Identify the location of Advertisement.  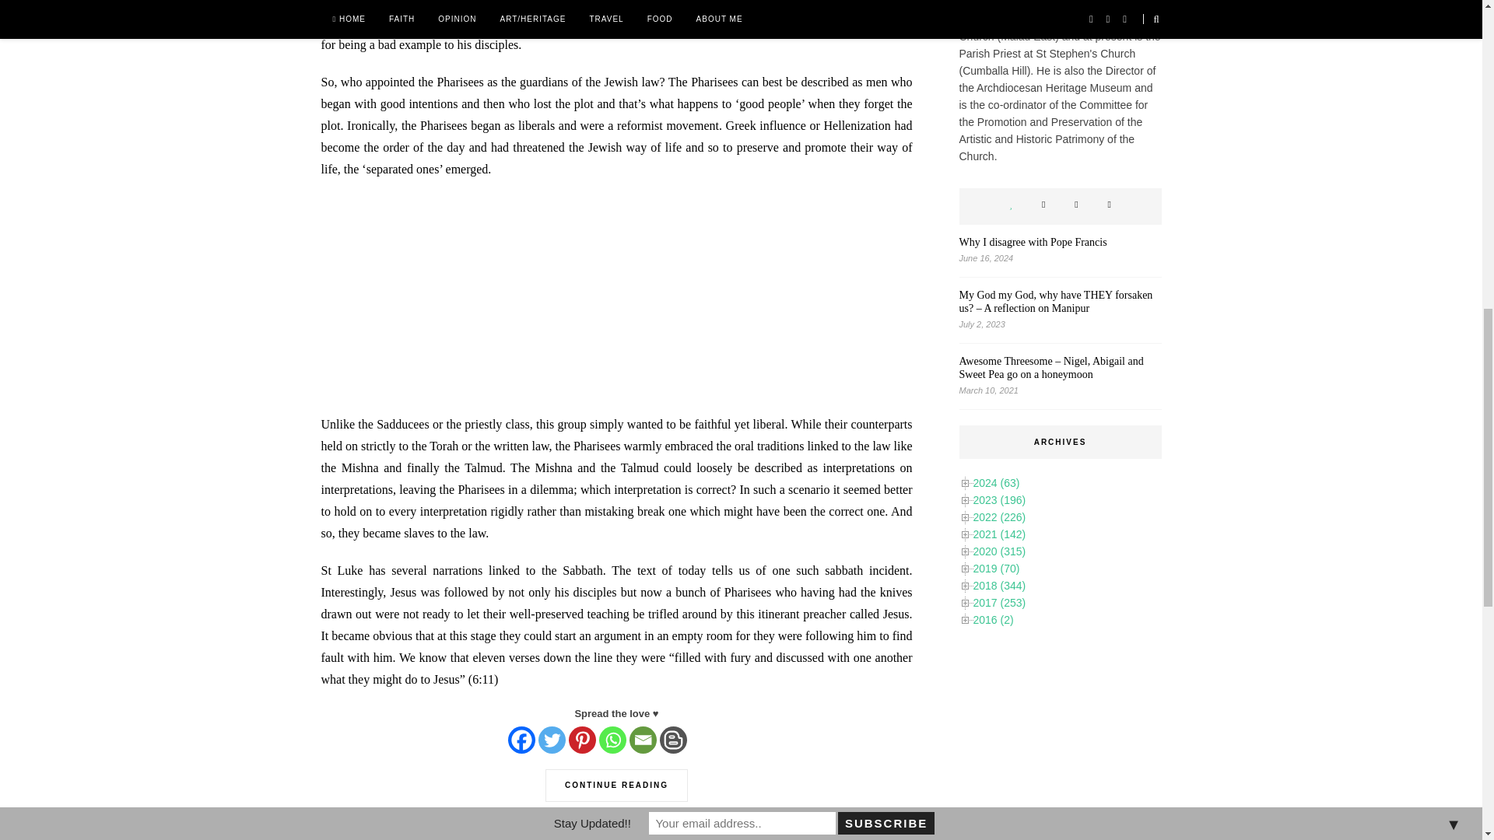
(1060, 250).